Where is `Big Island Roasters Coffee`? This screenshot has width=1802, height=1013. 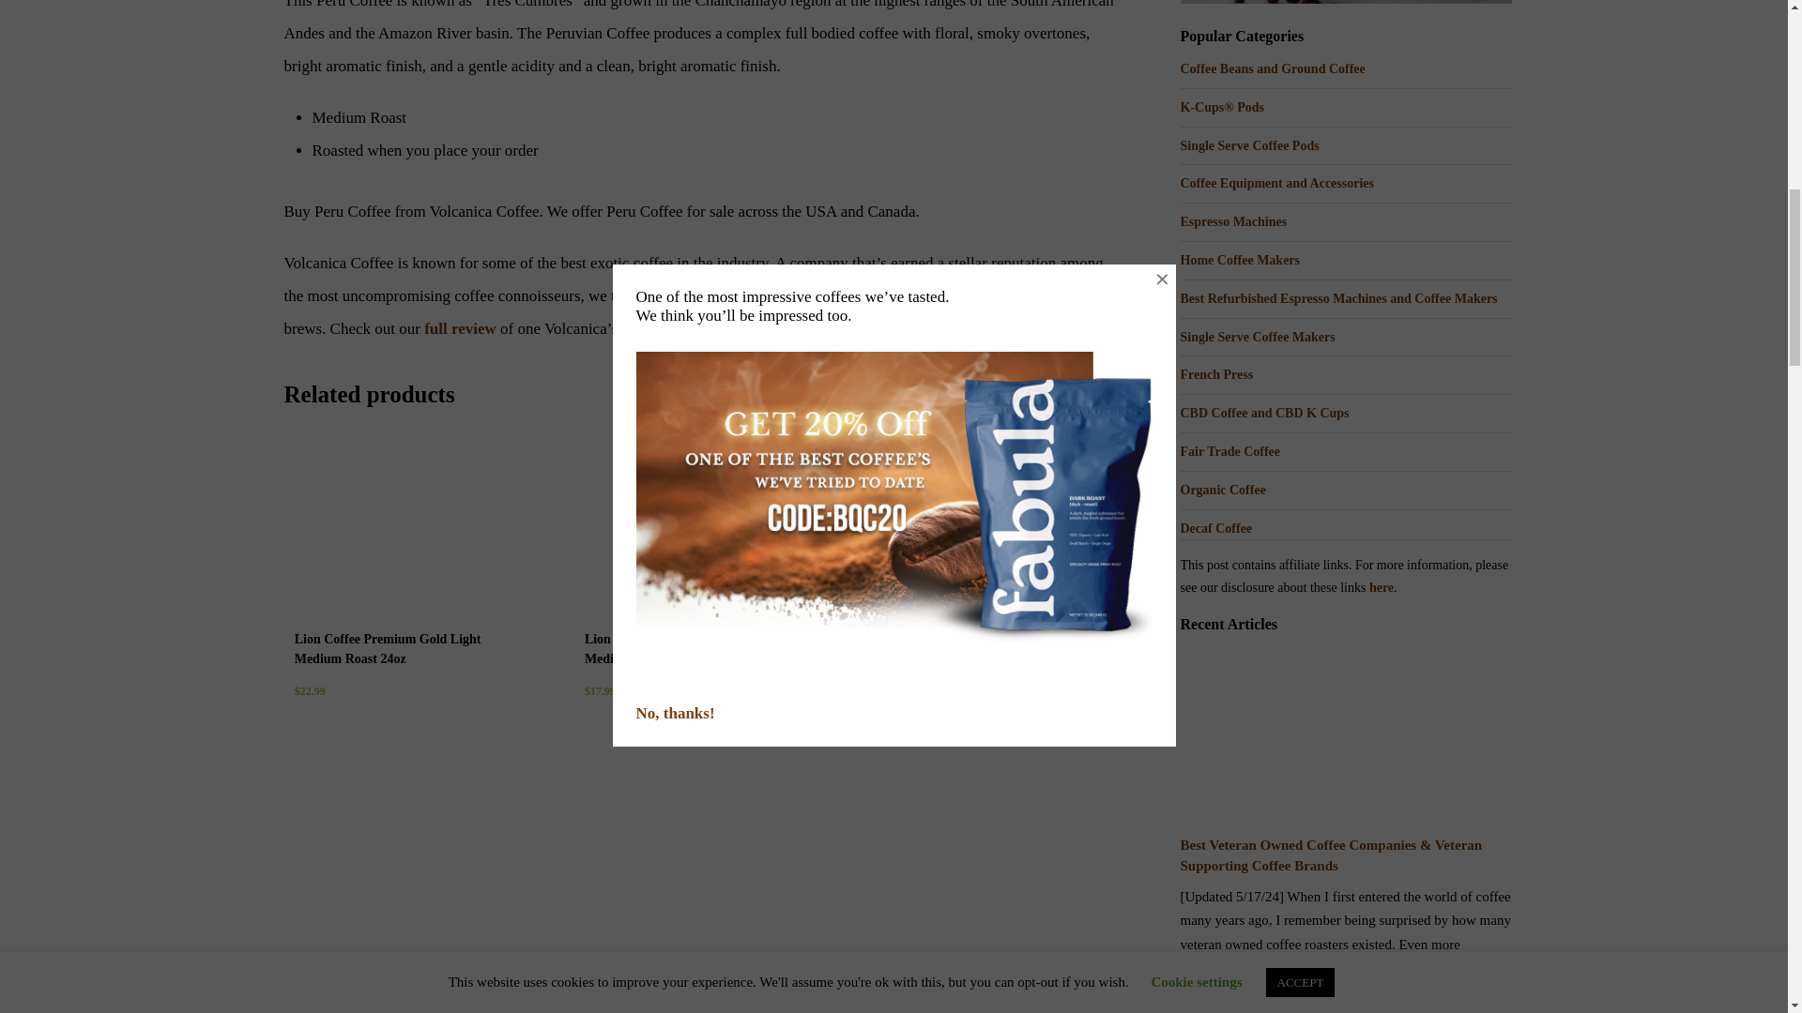
Big Island Roasters Coffee is located at coordinates (1346, 2).